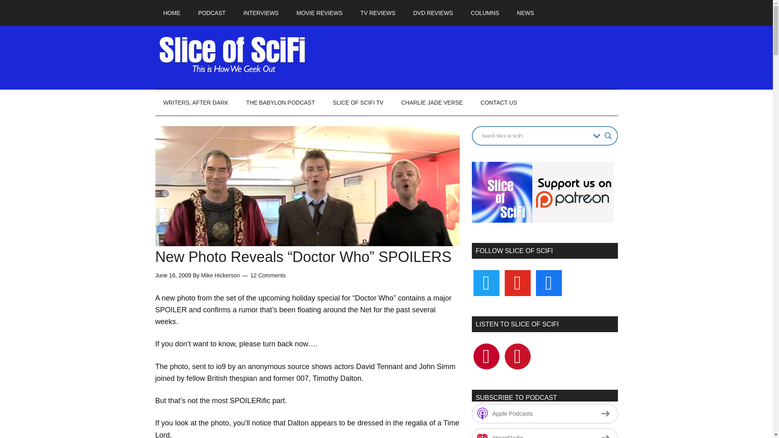 This screenshot has height=438, width=779. What do you see at coordinates (549, 282) in the screenshot?
I see `Facebook` at bounding box center [549, 282].